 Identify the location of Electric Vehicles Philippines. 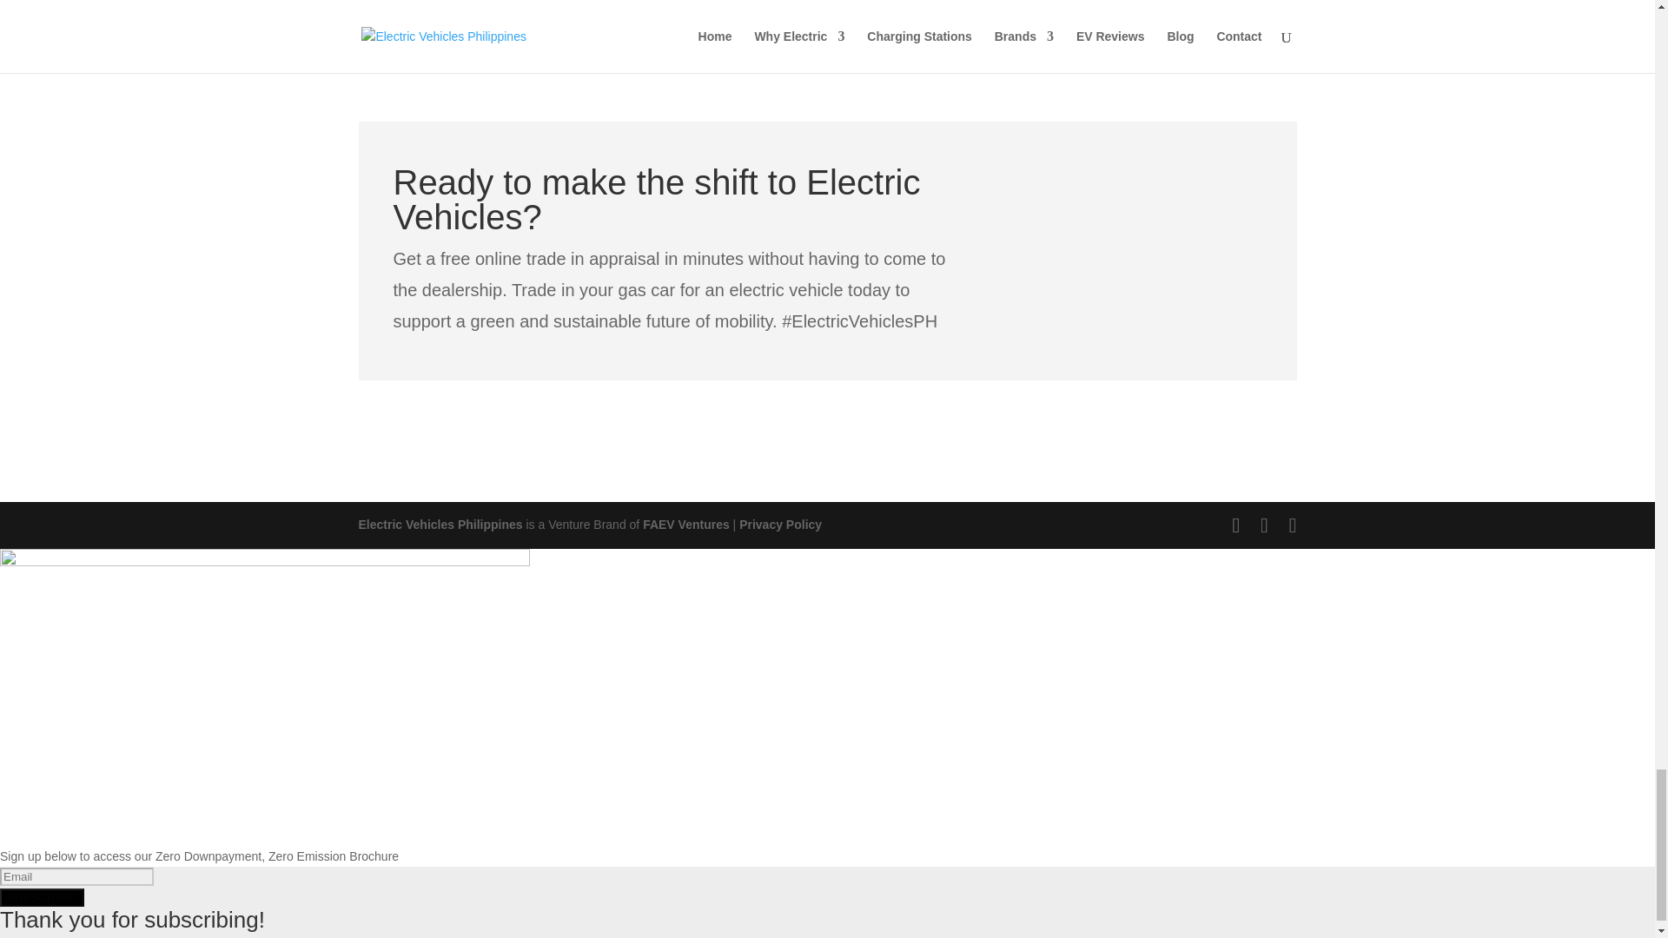
(440, 525).